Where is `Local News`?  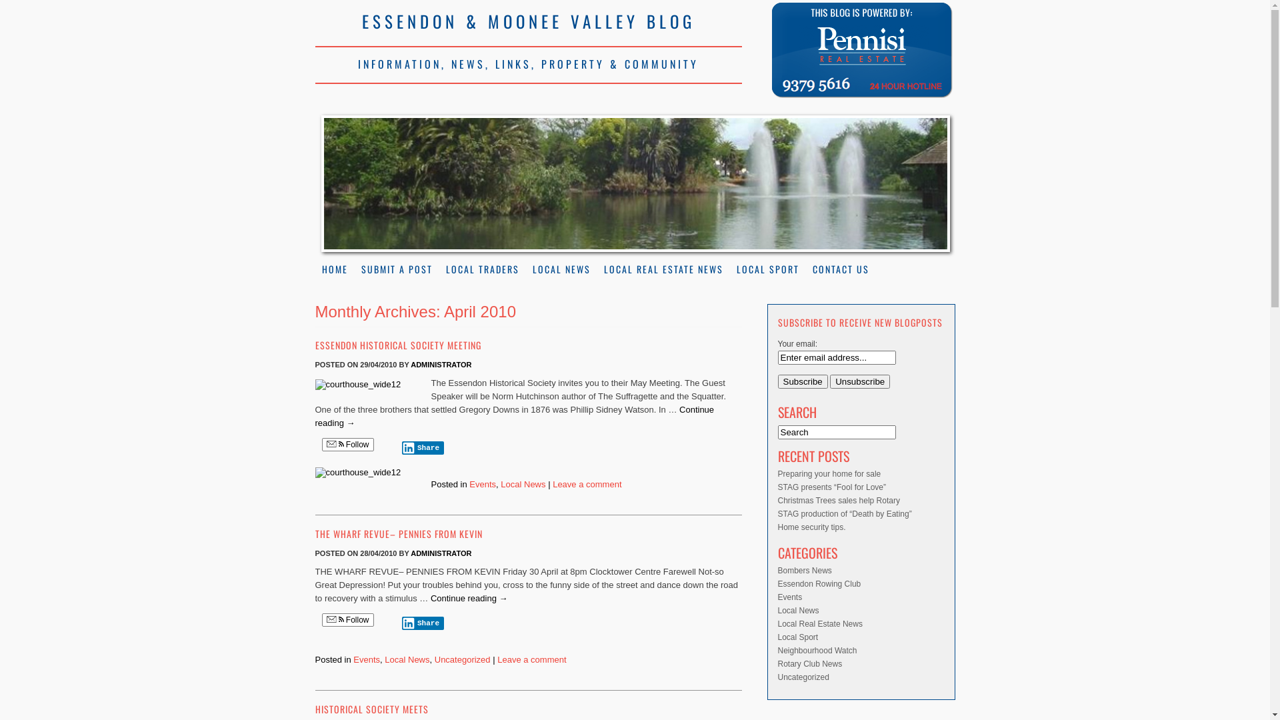 Local News is located at coordinates (798, 611).